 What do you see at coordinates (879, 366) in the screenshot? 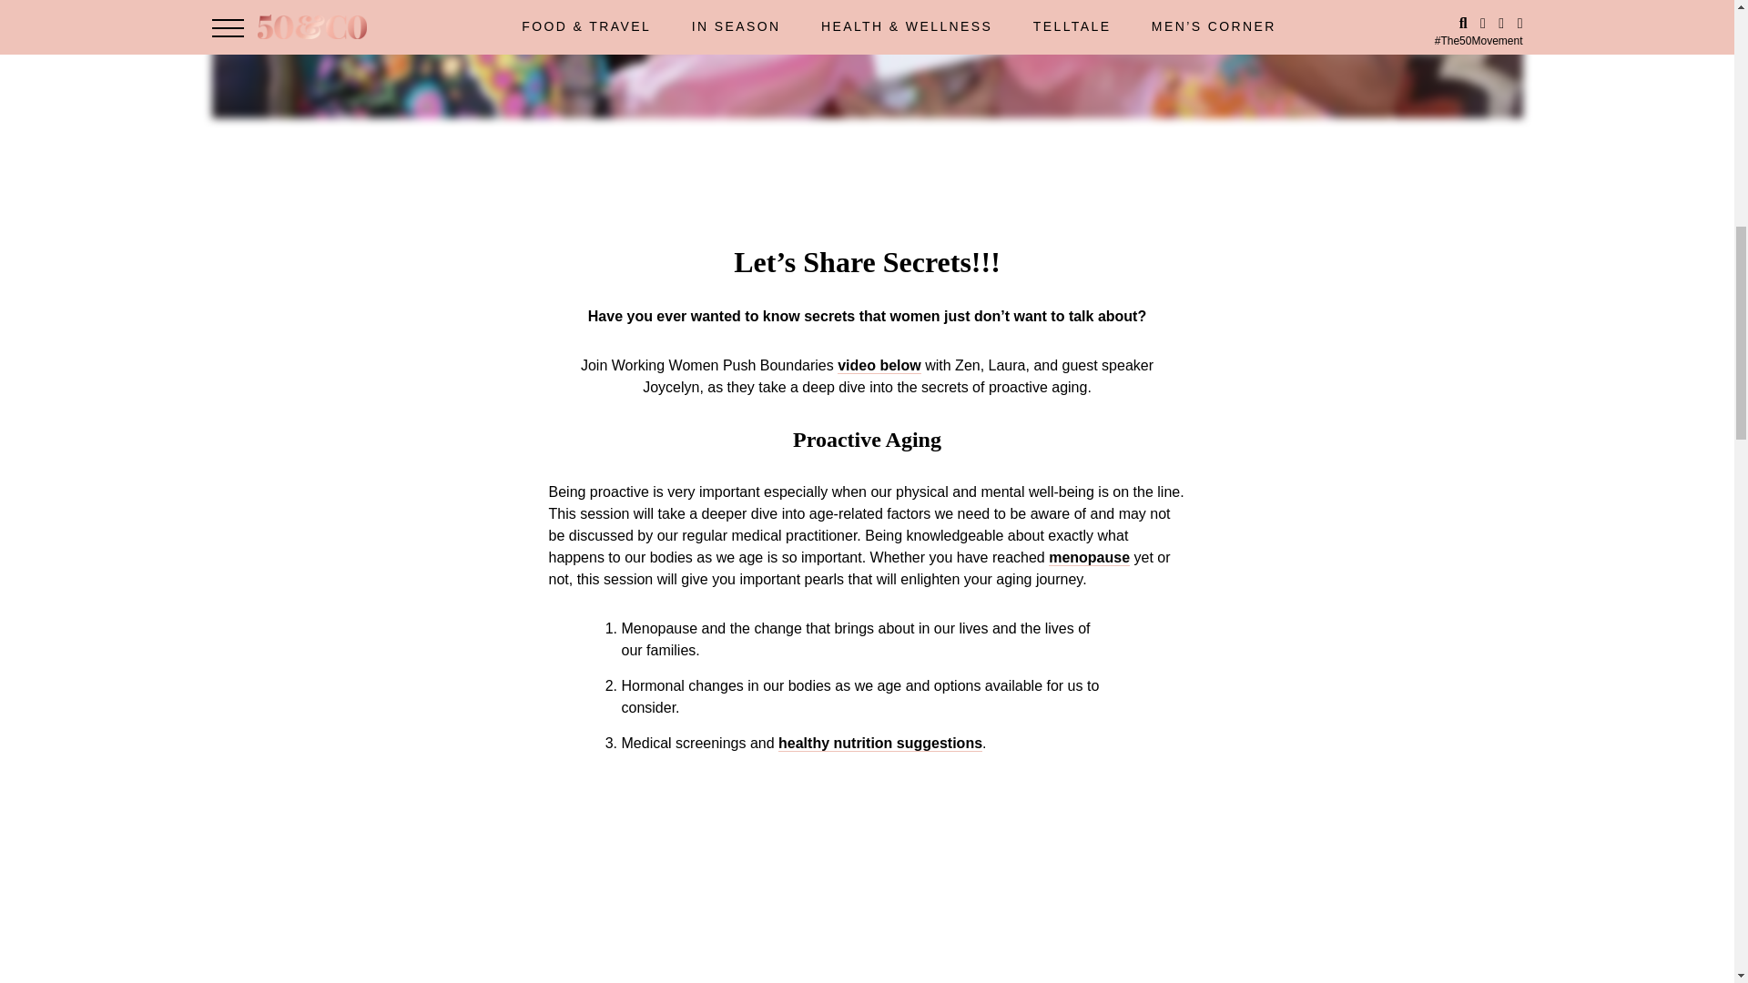
I see `video below` at bounding box center [879, 366].